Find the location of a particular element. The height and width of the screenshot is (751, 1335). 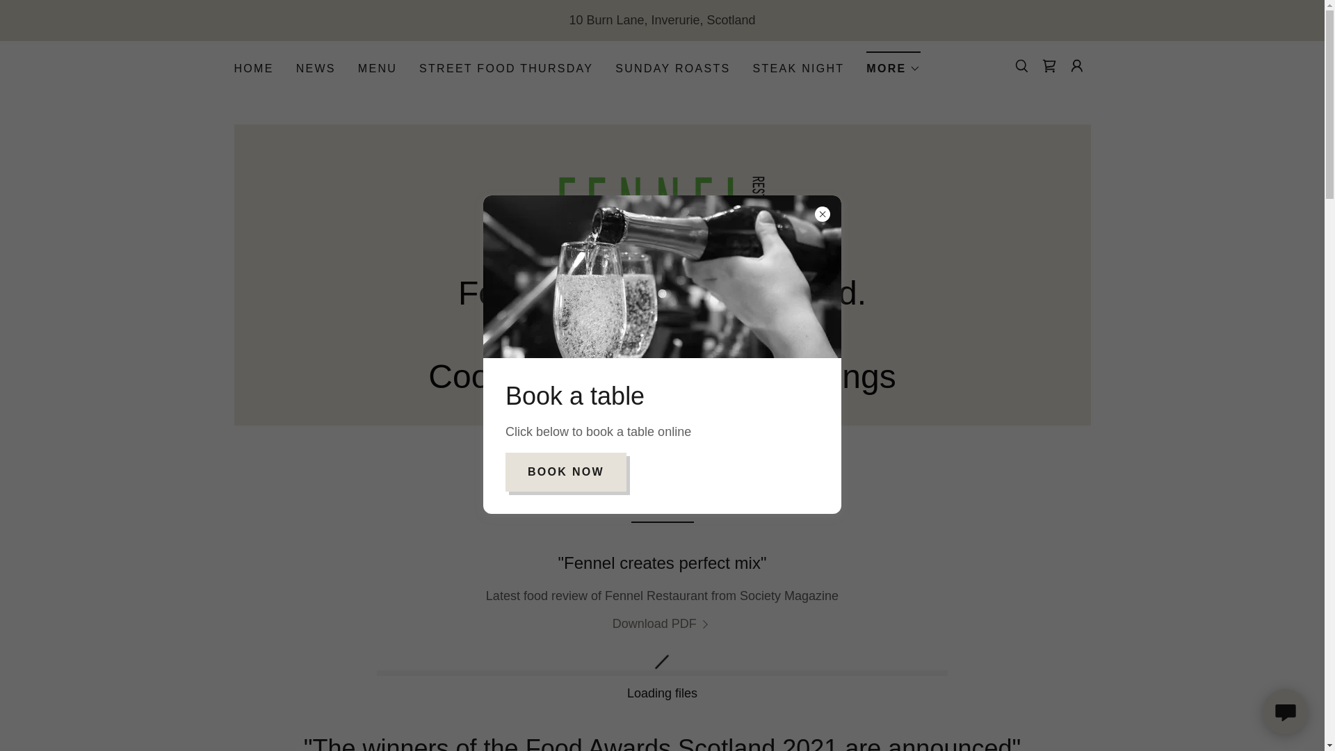

SUNDAY ROASTS is located at coordinates (673, 68).